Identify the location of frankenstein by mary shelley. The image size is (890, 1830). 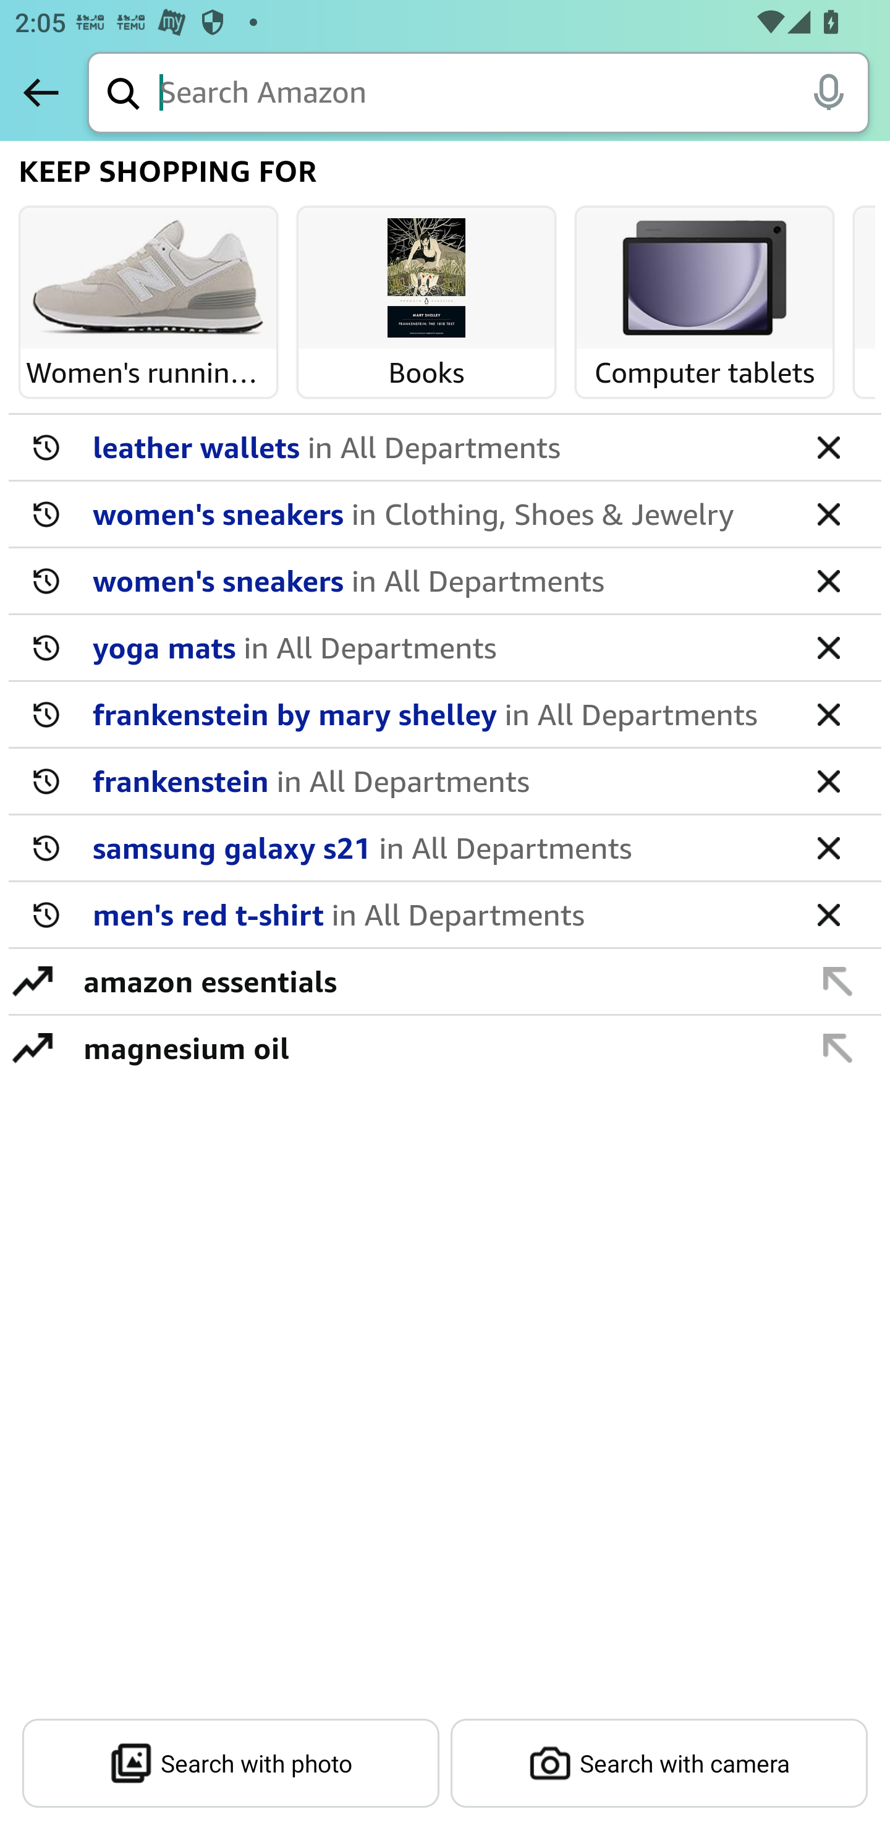
(437, 713).